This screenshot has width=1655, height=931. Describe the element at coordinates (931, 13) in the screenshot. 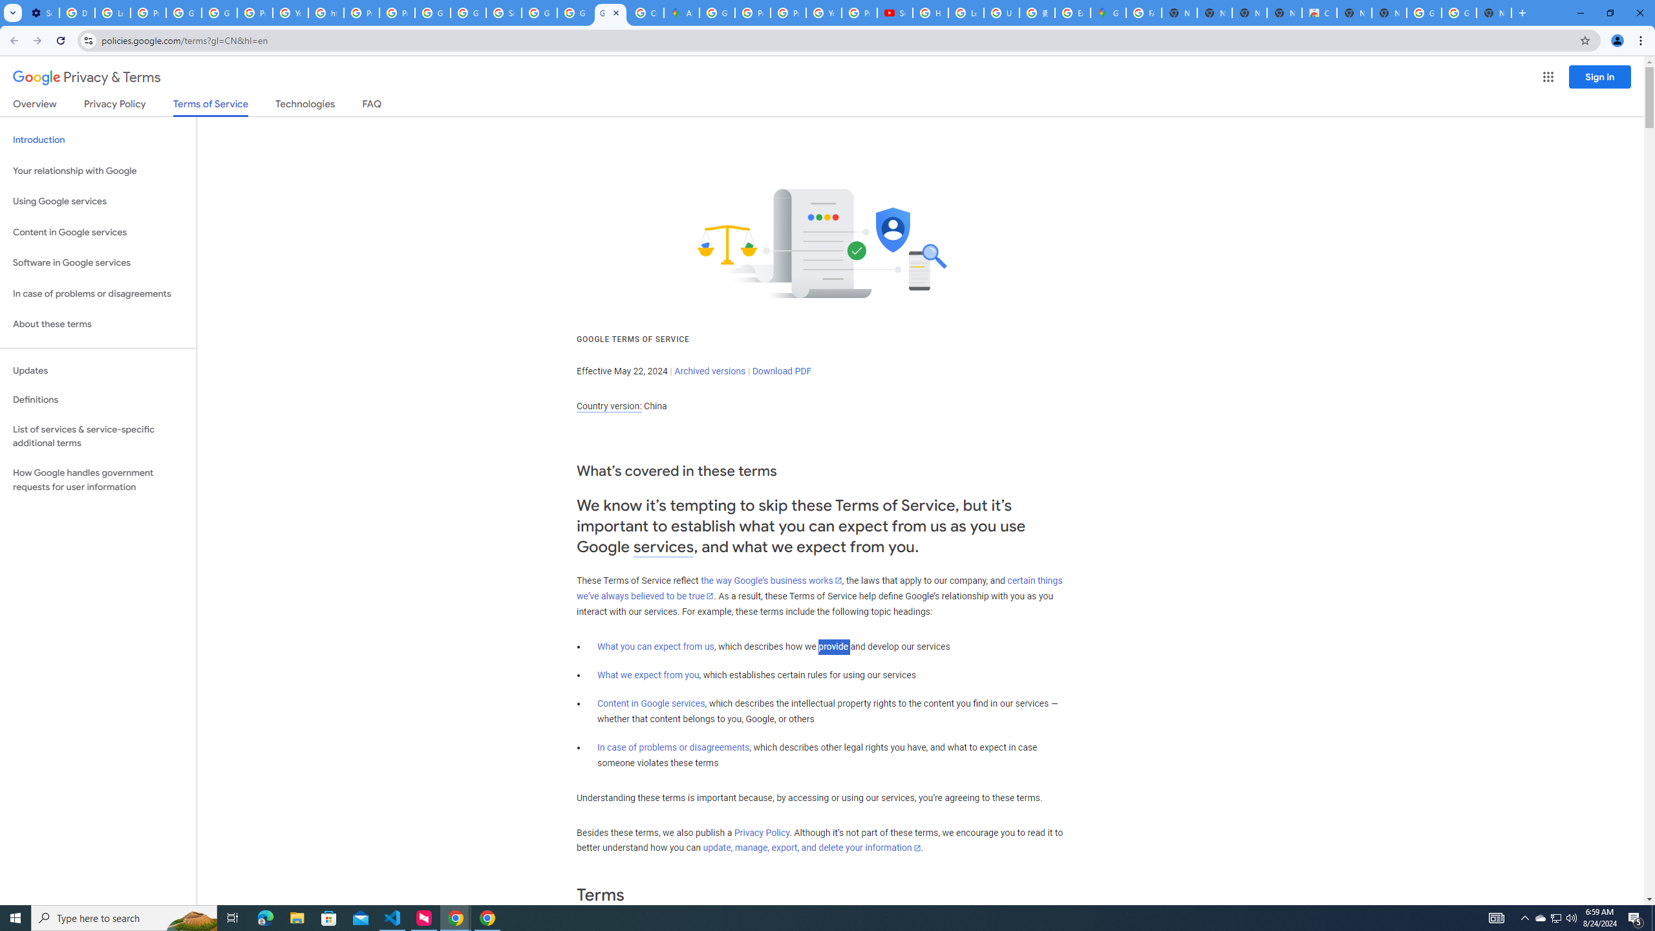

I see `How Chrome protects your passwords - Google Chrome Help` at that location.